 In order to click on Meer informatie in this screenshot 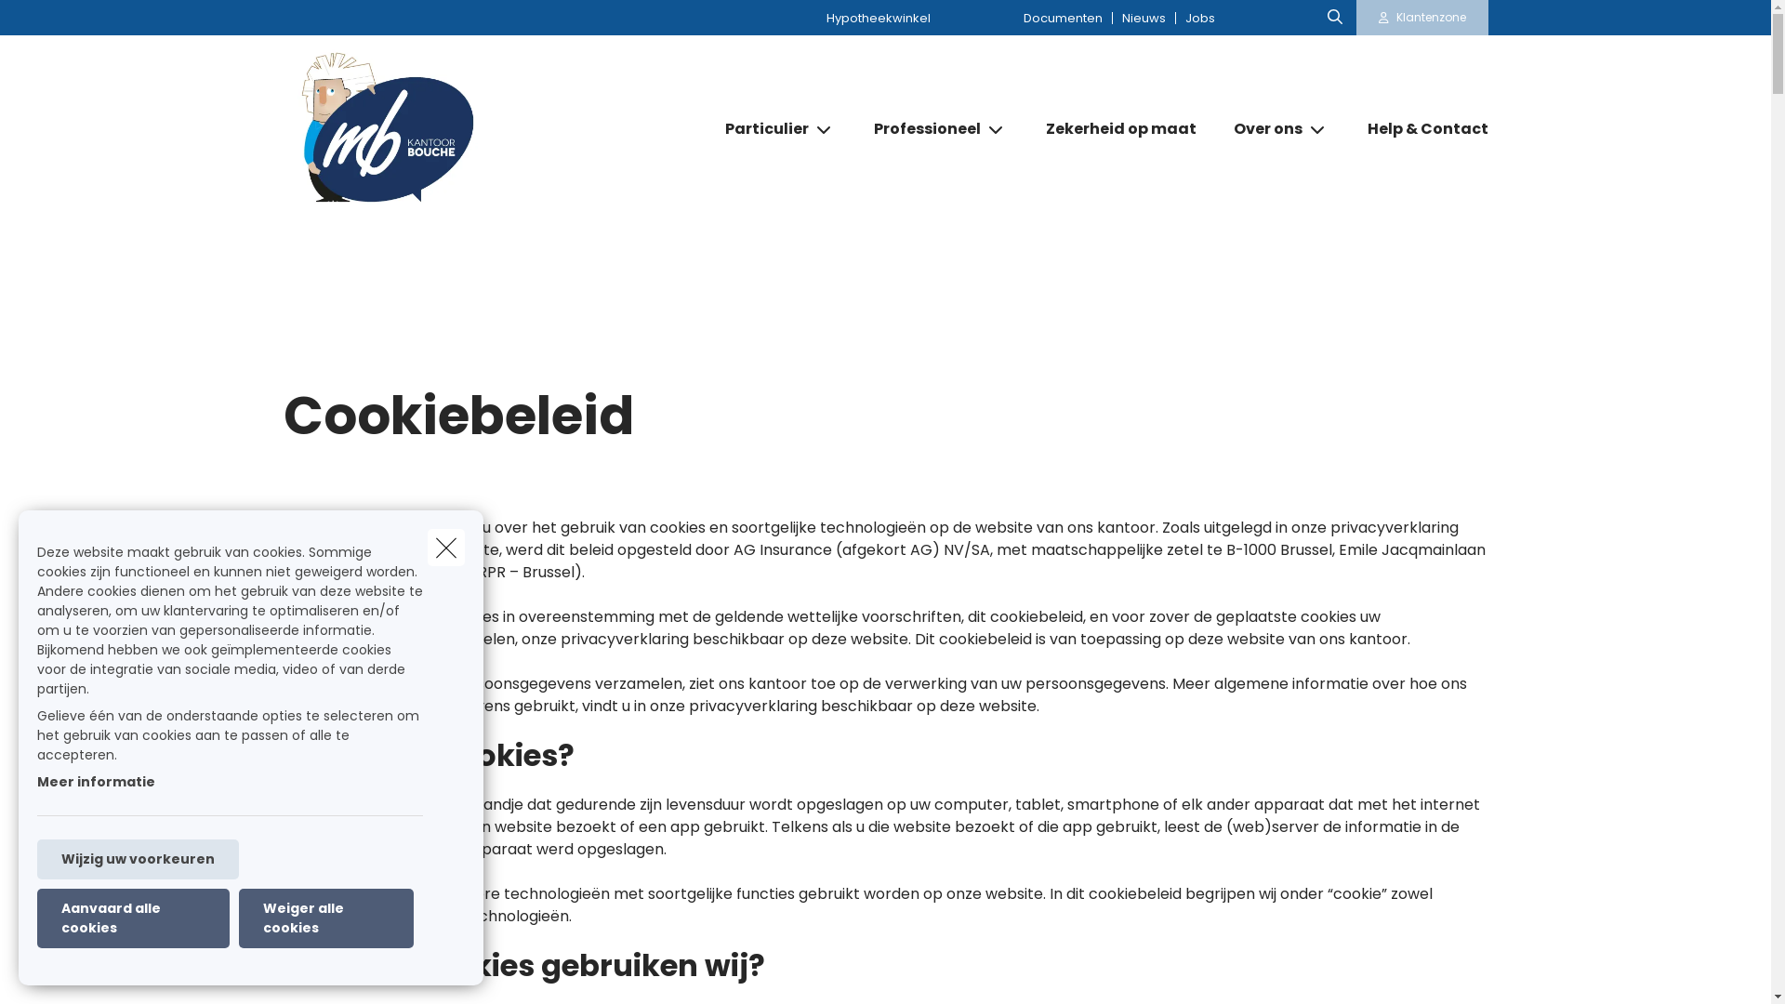, I will do `click(97, 782)`.